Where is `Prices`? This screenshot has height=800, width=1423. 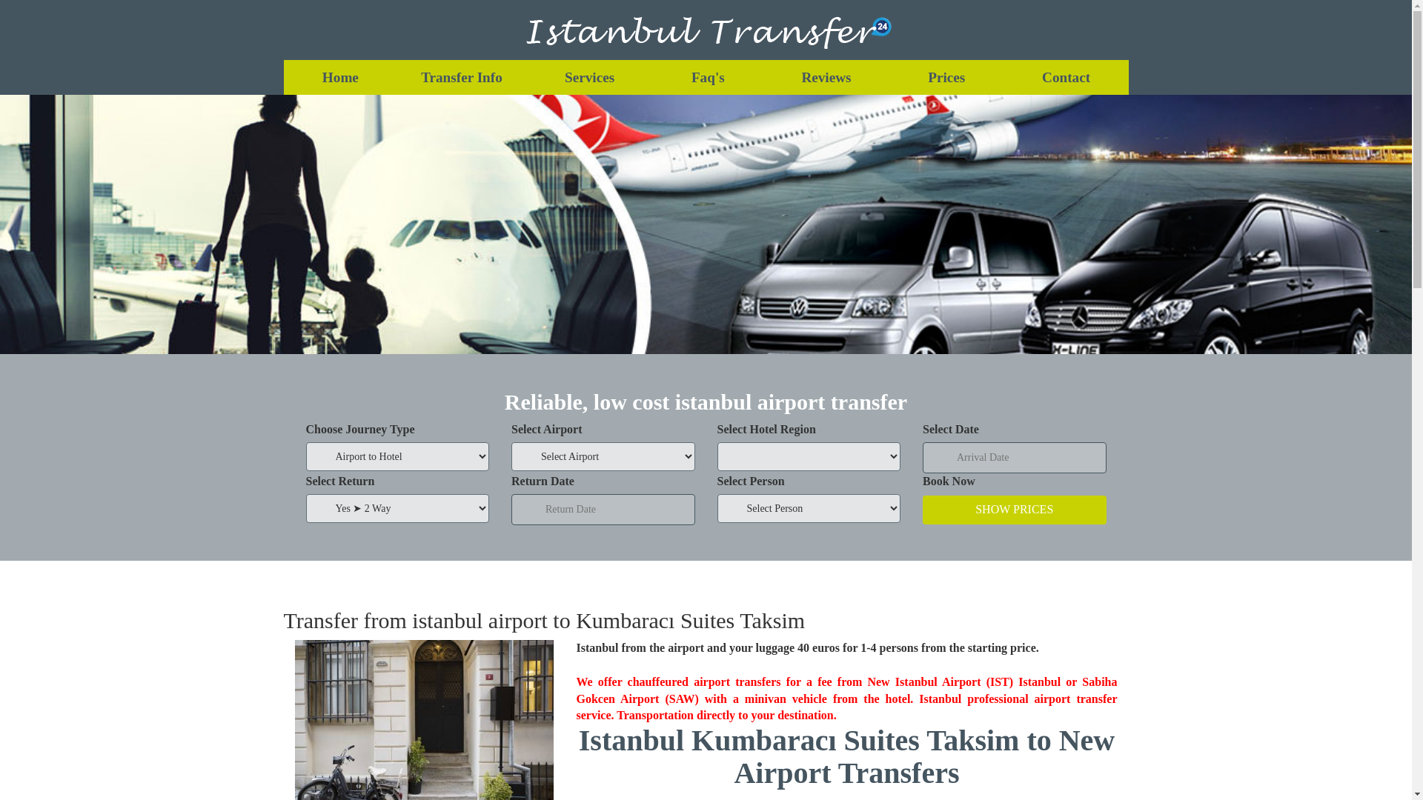 Prices is located at coordinates (946, 77).